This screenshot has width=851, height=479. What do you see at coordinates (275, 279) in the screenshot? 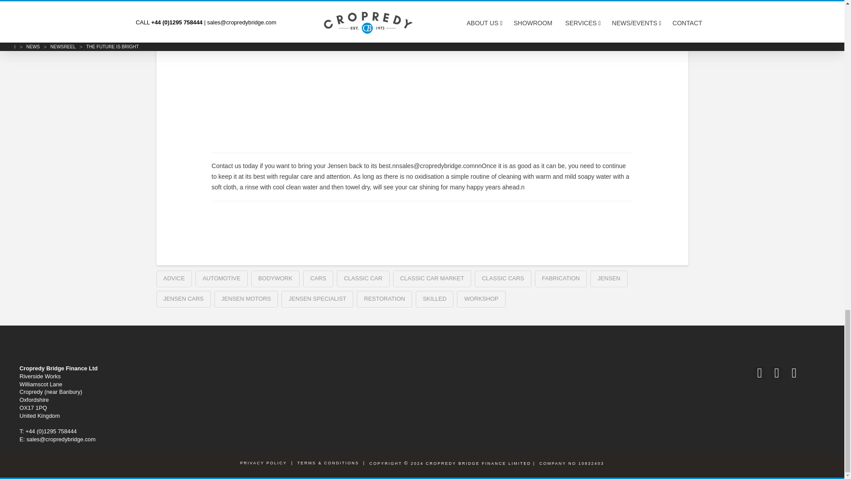
I see `BODYWORK` at bounding box center [275, 279].